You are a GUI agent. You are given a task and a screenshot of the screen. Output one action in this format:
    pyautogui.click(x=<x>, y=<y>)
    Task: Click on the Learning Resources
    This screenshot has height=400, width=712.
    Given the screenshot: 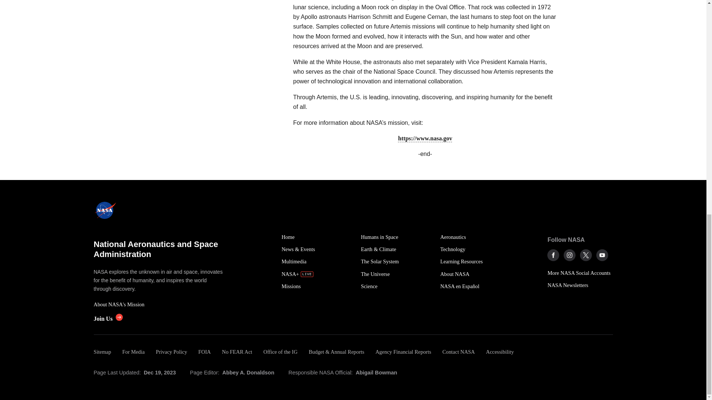 What is the action you would take?
    pyautogui.click(x=475, y=261)
    